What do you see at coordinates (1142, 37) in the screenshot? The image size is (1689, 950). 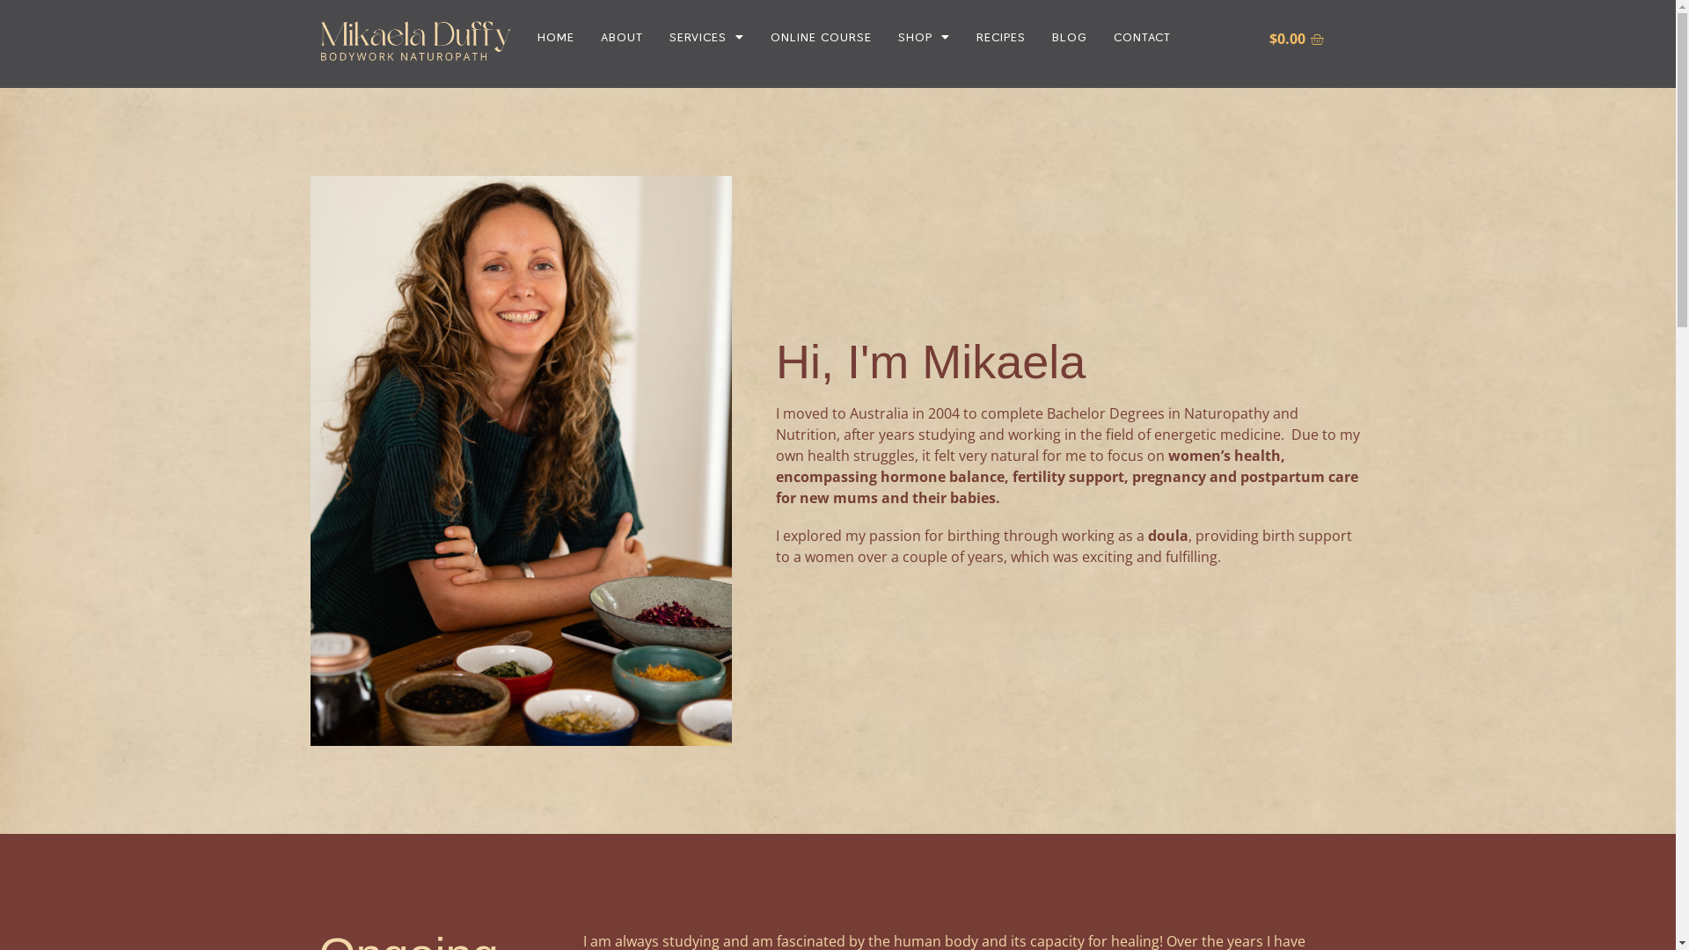 I see `CONTACT` at bounding box center [1142, 37].